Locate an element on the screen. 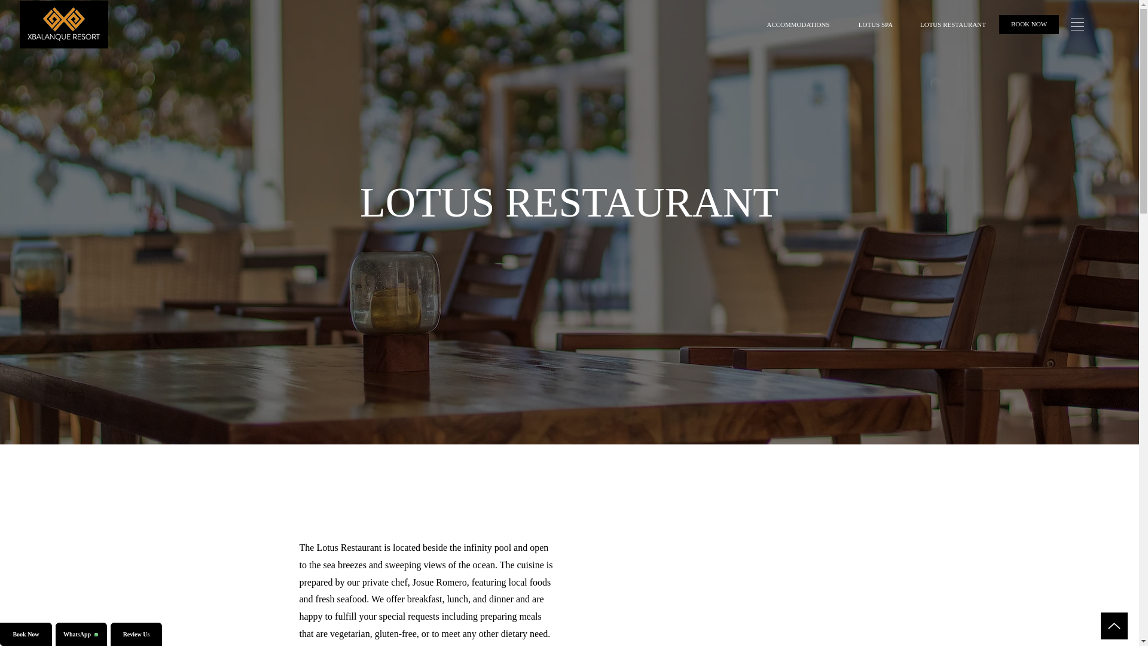 The image size is (1148, 646). Review Us is located at coordinates (136, 634).